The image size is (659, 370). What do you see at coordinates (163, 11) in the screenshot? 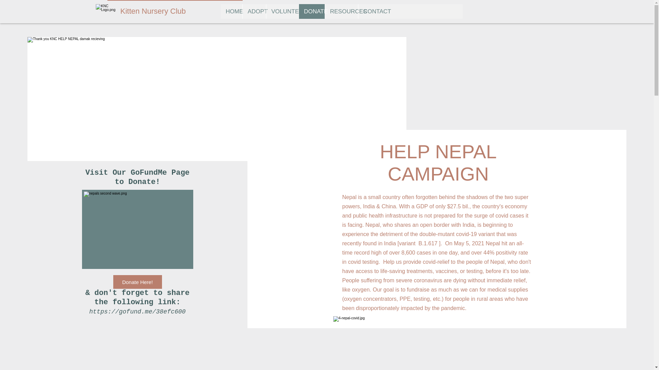
I see `Kitten Nursery Club` at bounding box center [163, 11].